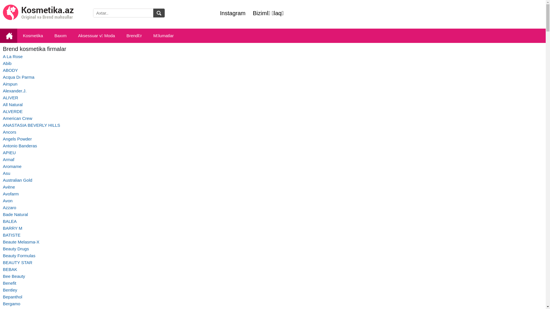 This screenshot has height=309, width=550. I want to click on Ancors, so click(10, 132).